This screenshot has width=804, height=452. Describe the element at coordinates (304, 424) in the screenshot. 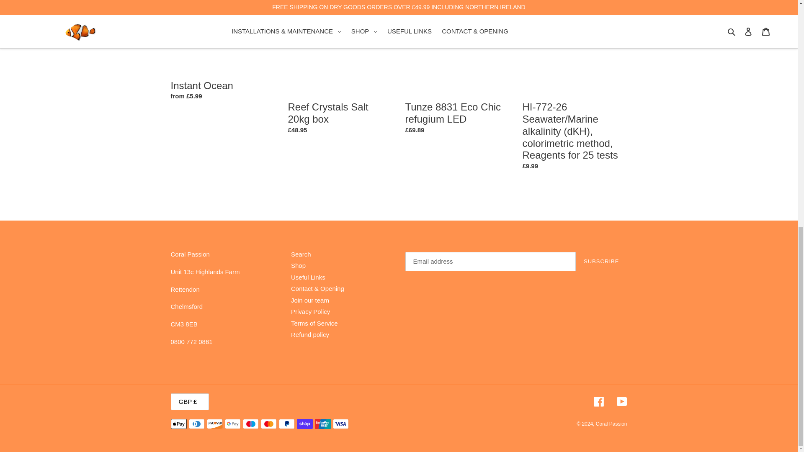

I see `Shop Pay` at that location.